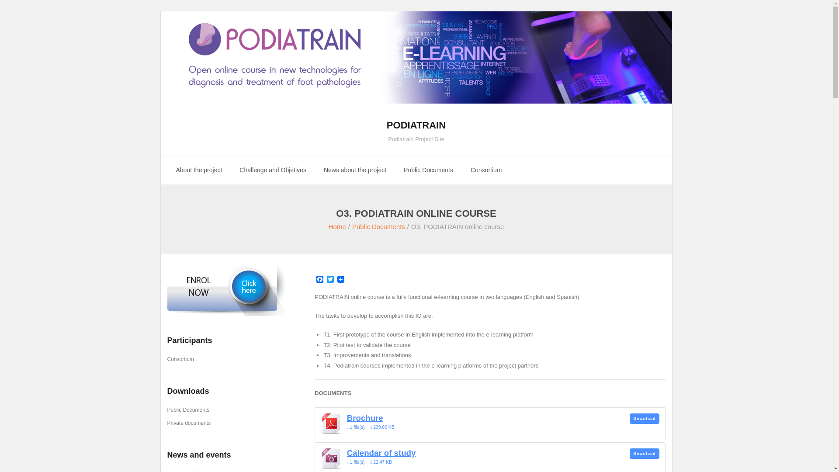 This screenshot has width=839, height=472. Describe the element at coordinates (355, 170) in the screenshot. I see `Download` at that location.